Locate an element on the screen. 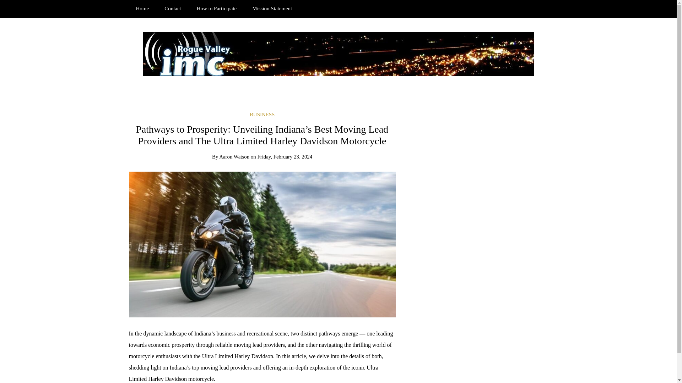 The height and width of the screenshot is (383, 682). Mission Statement is located at coordinates (272, 9).